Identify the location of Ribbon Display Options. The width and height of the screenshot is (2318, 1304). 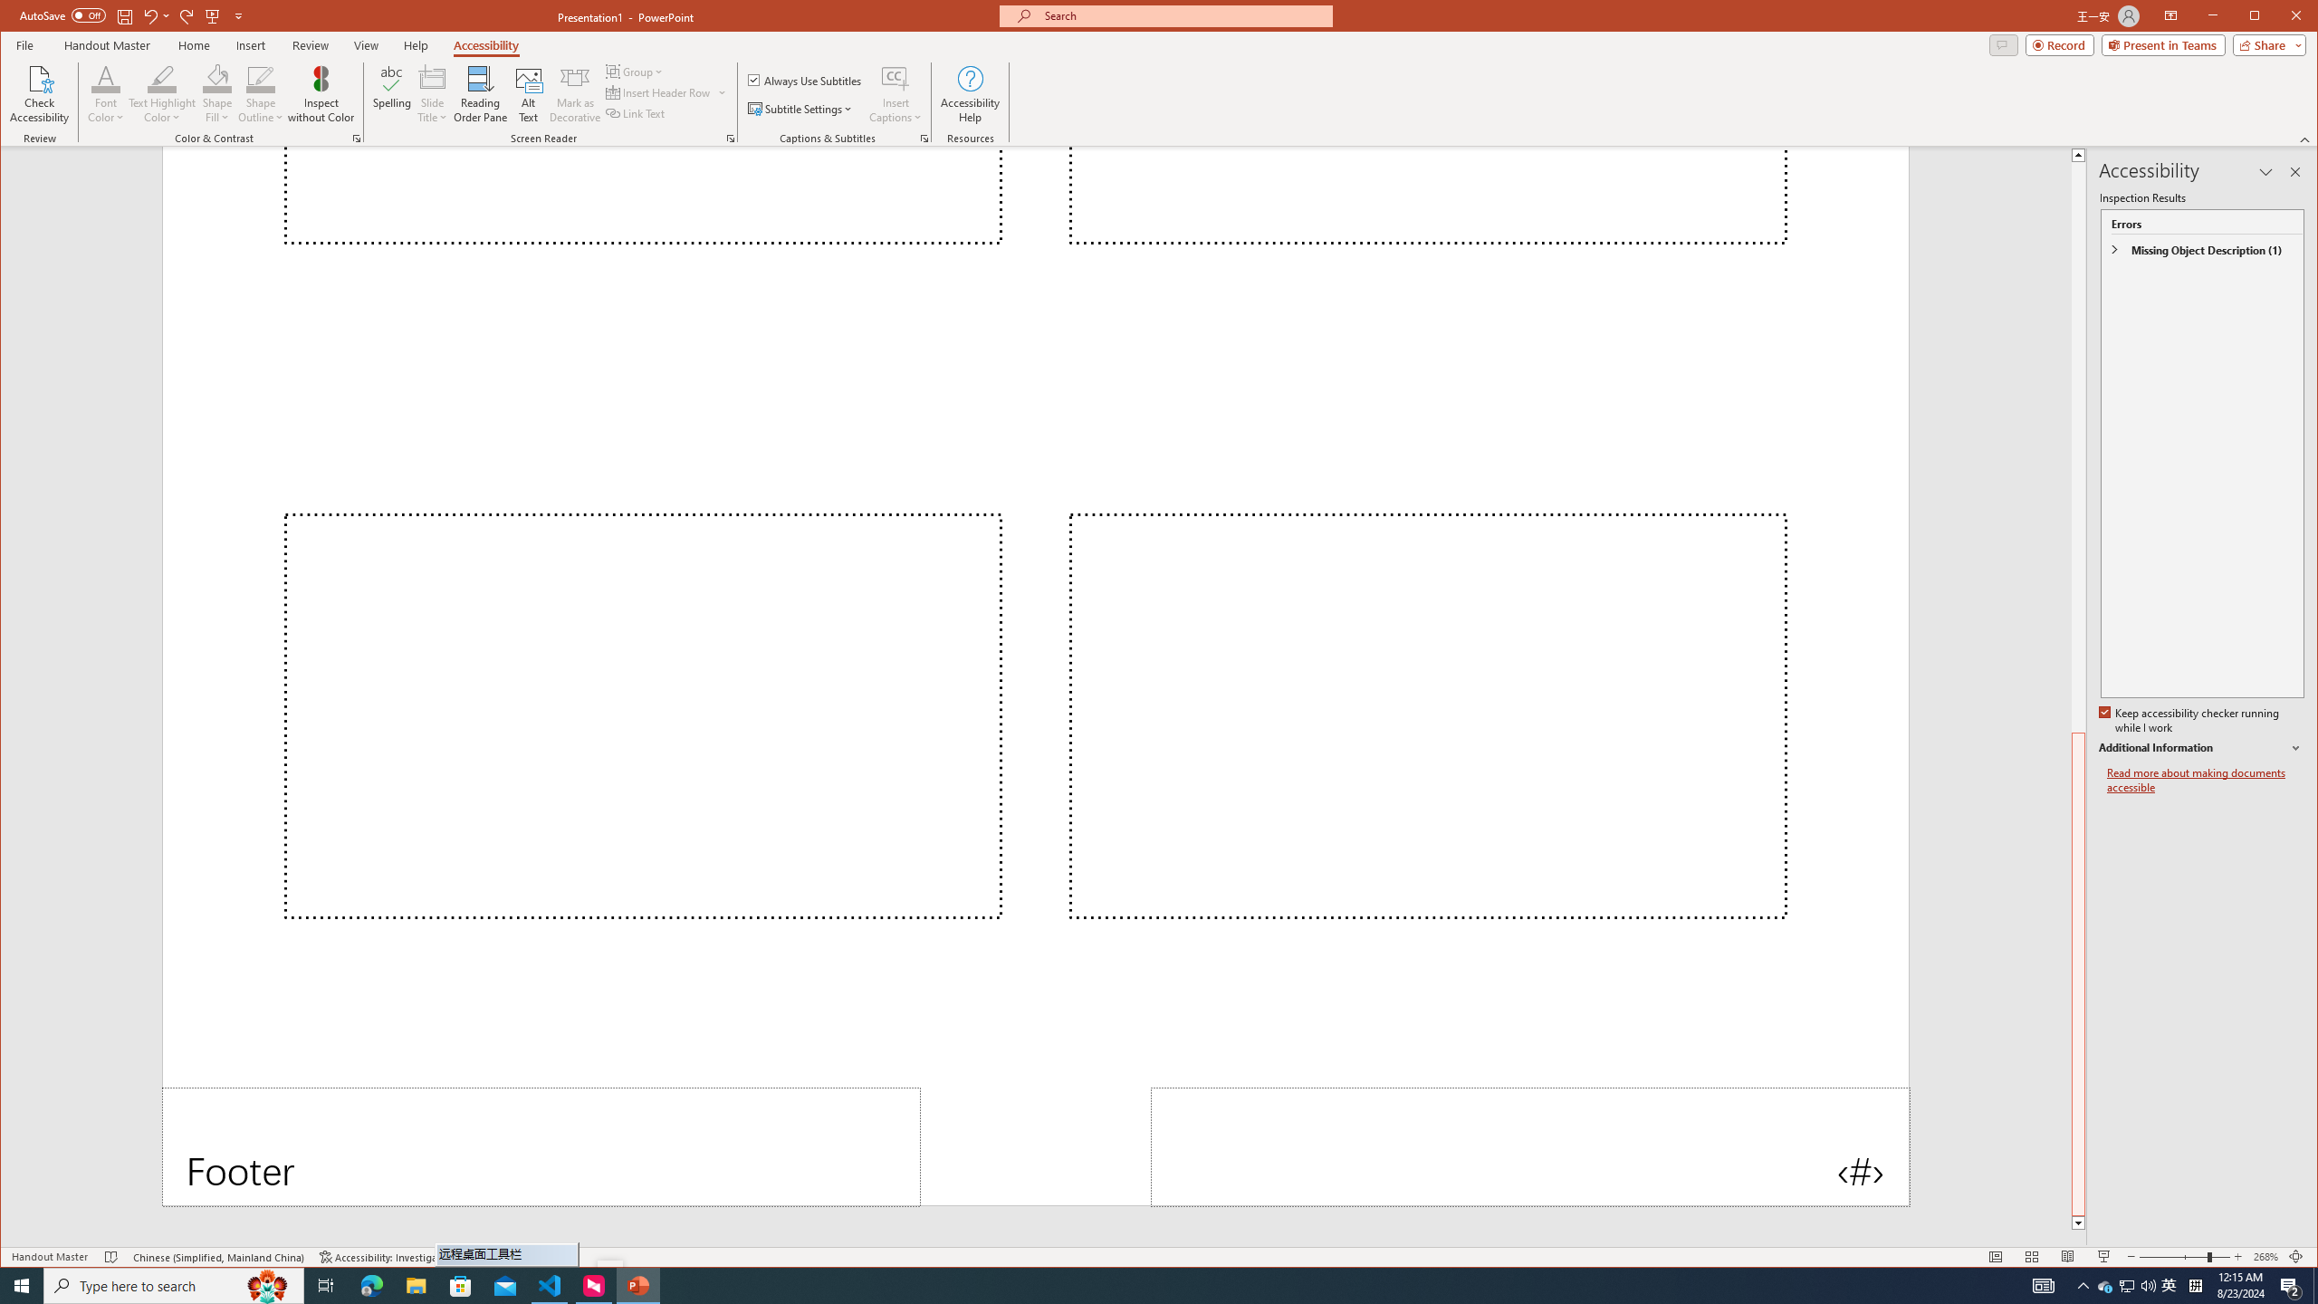
(2171, 16).